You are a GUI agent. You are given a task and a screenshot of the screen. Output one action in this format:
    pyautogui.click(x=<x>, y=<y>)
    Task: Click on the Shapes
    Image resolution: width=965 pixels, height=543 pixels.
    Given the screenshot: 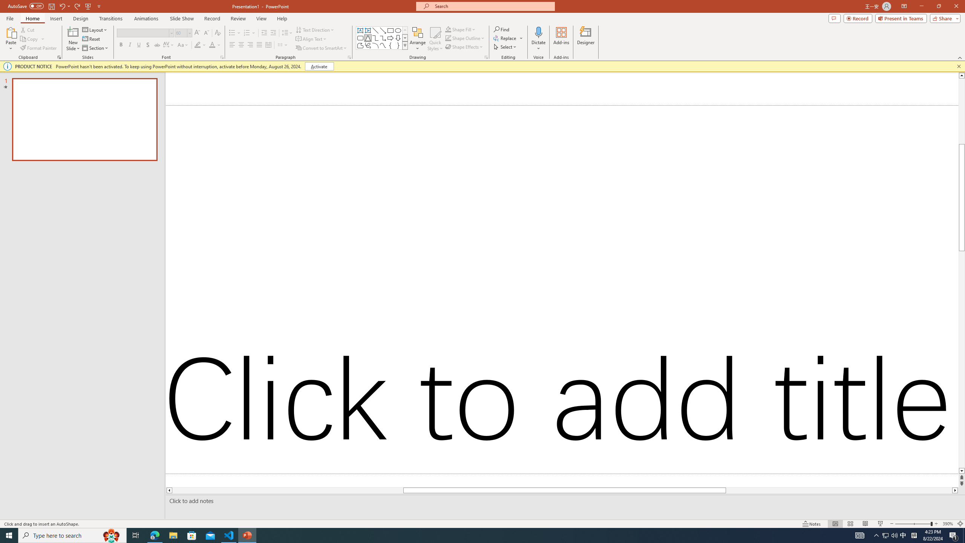 What is the action you would take?
    pyautogui.click(x=405, y=45)
    